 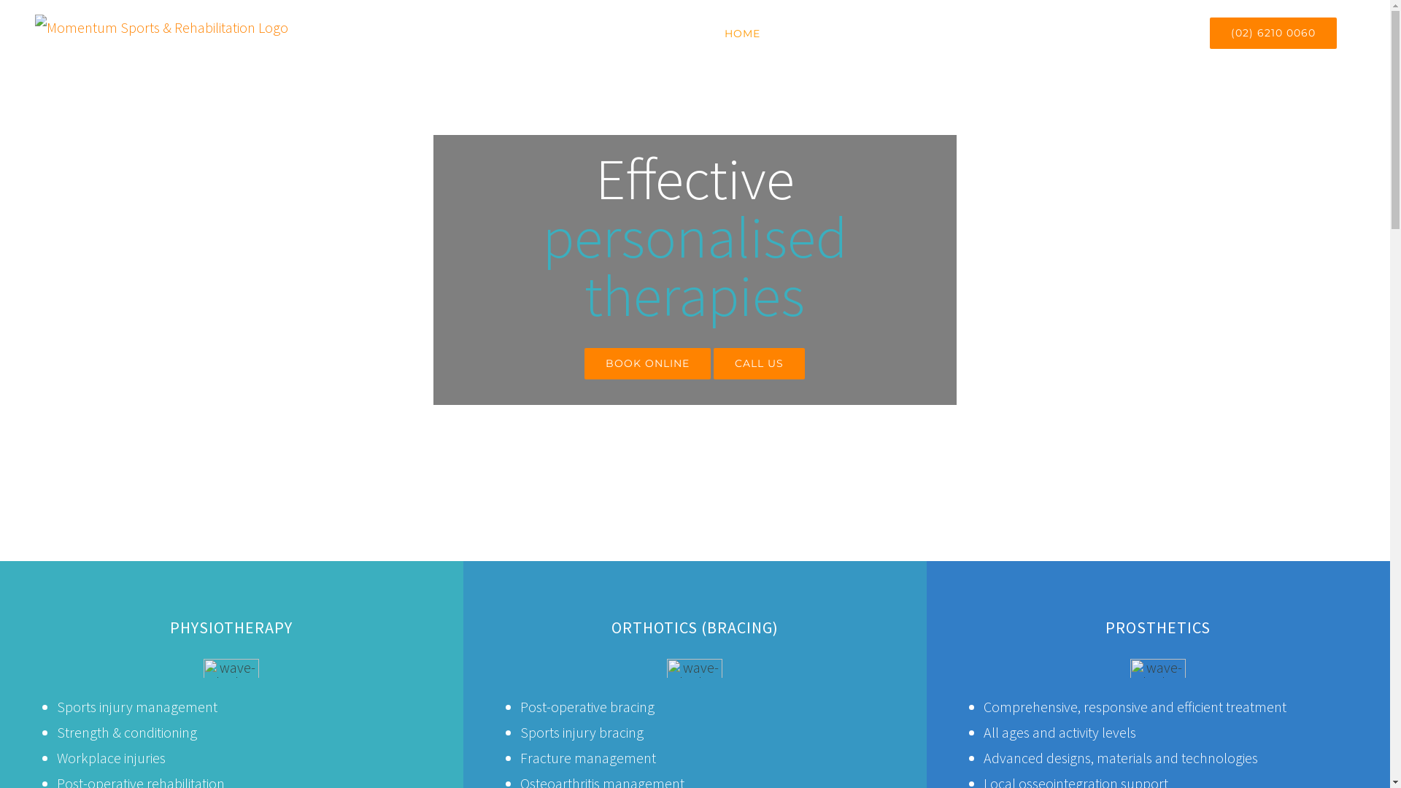 I want to click on wave-divider, so click(x=231, y=668).